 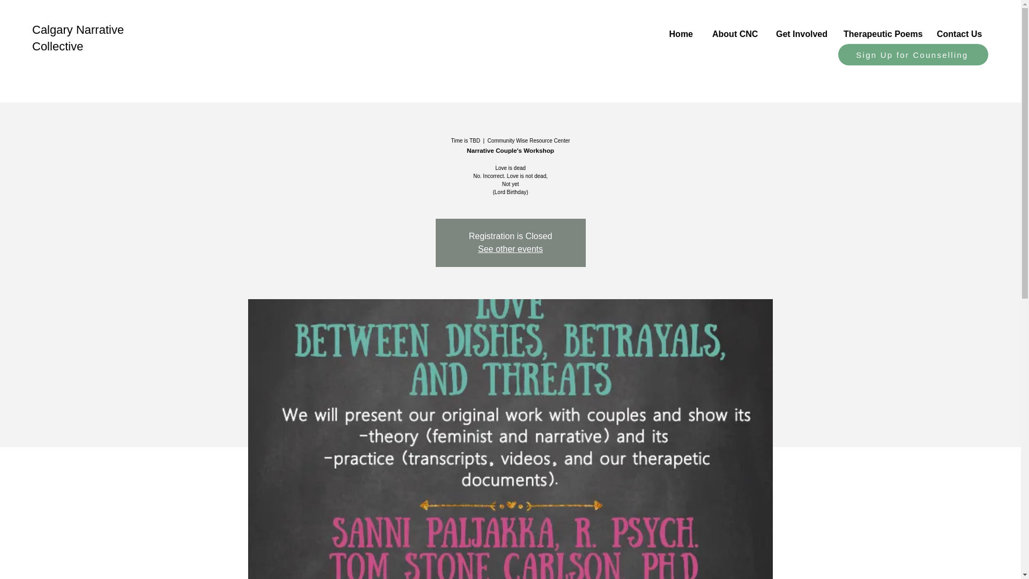 What do you see at coordinates (957, 29) in the screenshot?
I see `Contact Us` at bounding box center [957, 29].